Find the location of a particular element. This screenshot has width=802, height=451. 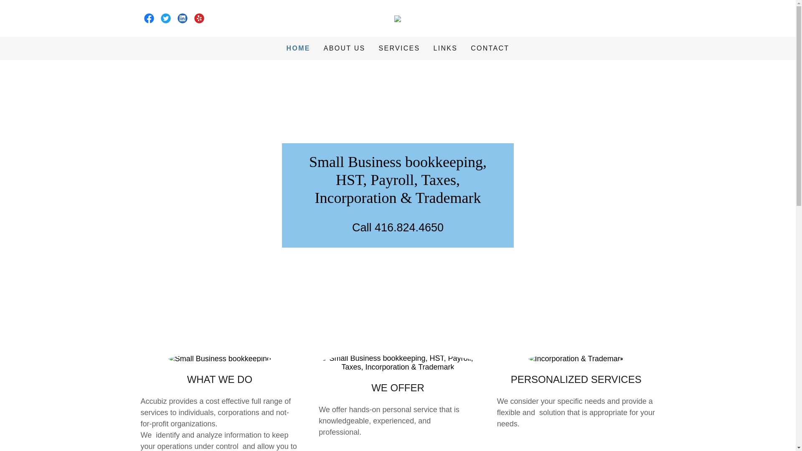

SERVICES is located at coordinates (399, 48).